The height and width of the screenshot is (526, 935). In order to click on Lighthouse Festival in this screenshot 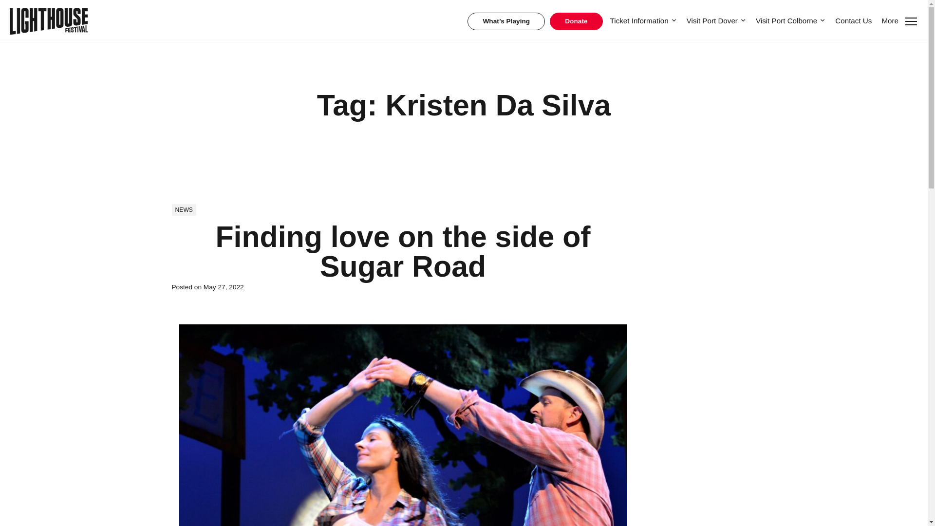, I will do `click(49, 21)`.